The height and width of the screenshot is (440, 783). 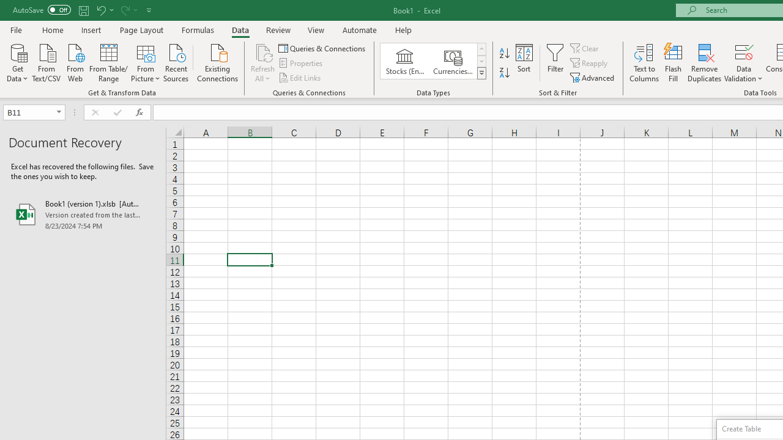 What do you see at coordinates (109, 62) in the screenshot?
I see `From Table/Range` at bounding box center [109, 62].